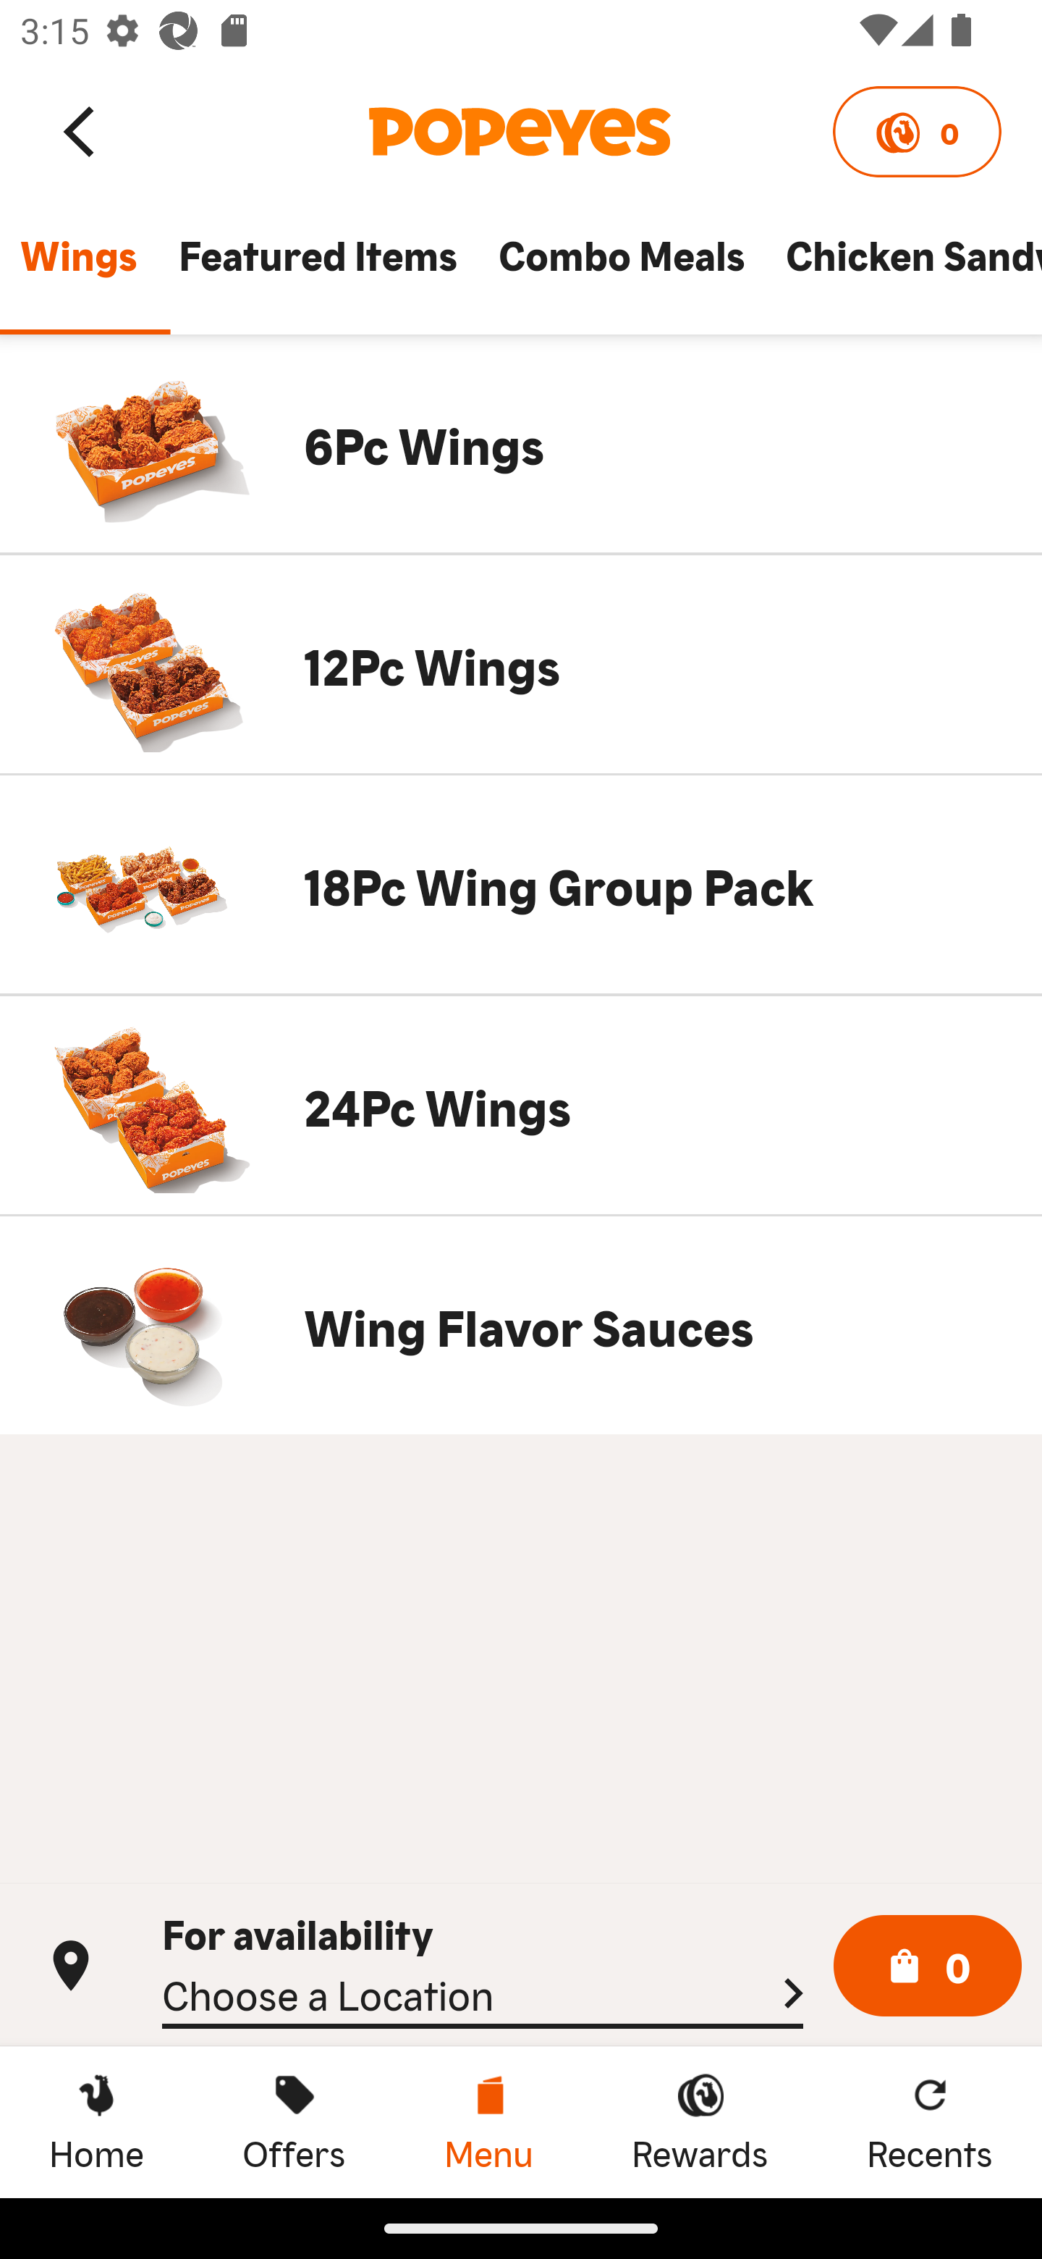  Describe the element at coordinates (700, 2121) in the screenshot. I see `Rewards Rewards Rewards` at that location.